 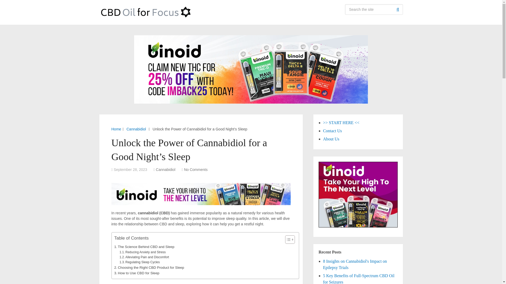 I want to click on Reducing Anxiety and Stress, so click(x=142, y=252).